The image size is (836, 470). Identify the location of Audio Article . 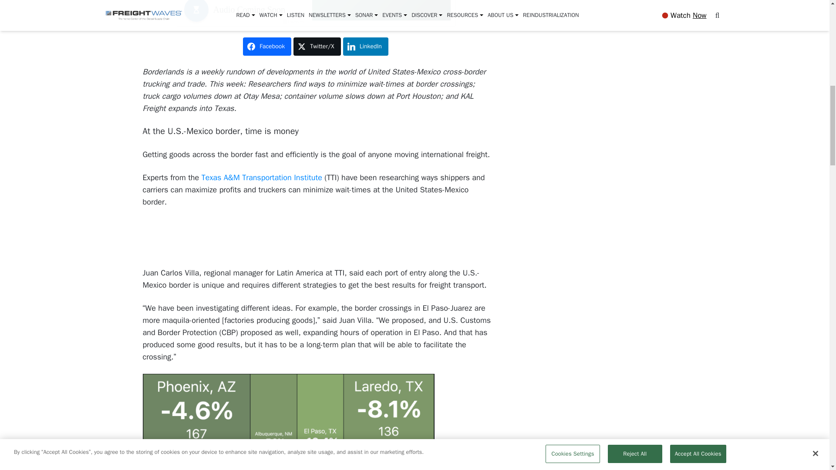
(317, 13).